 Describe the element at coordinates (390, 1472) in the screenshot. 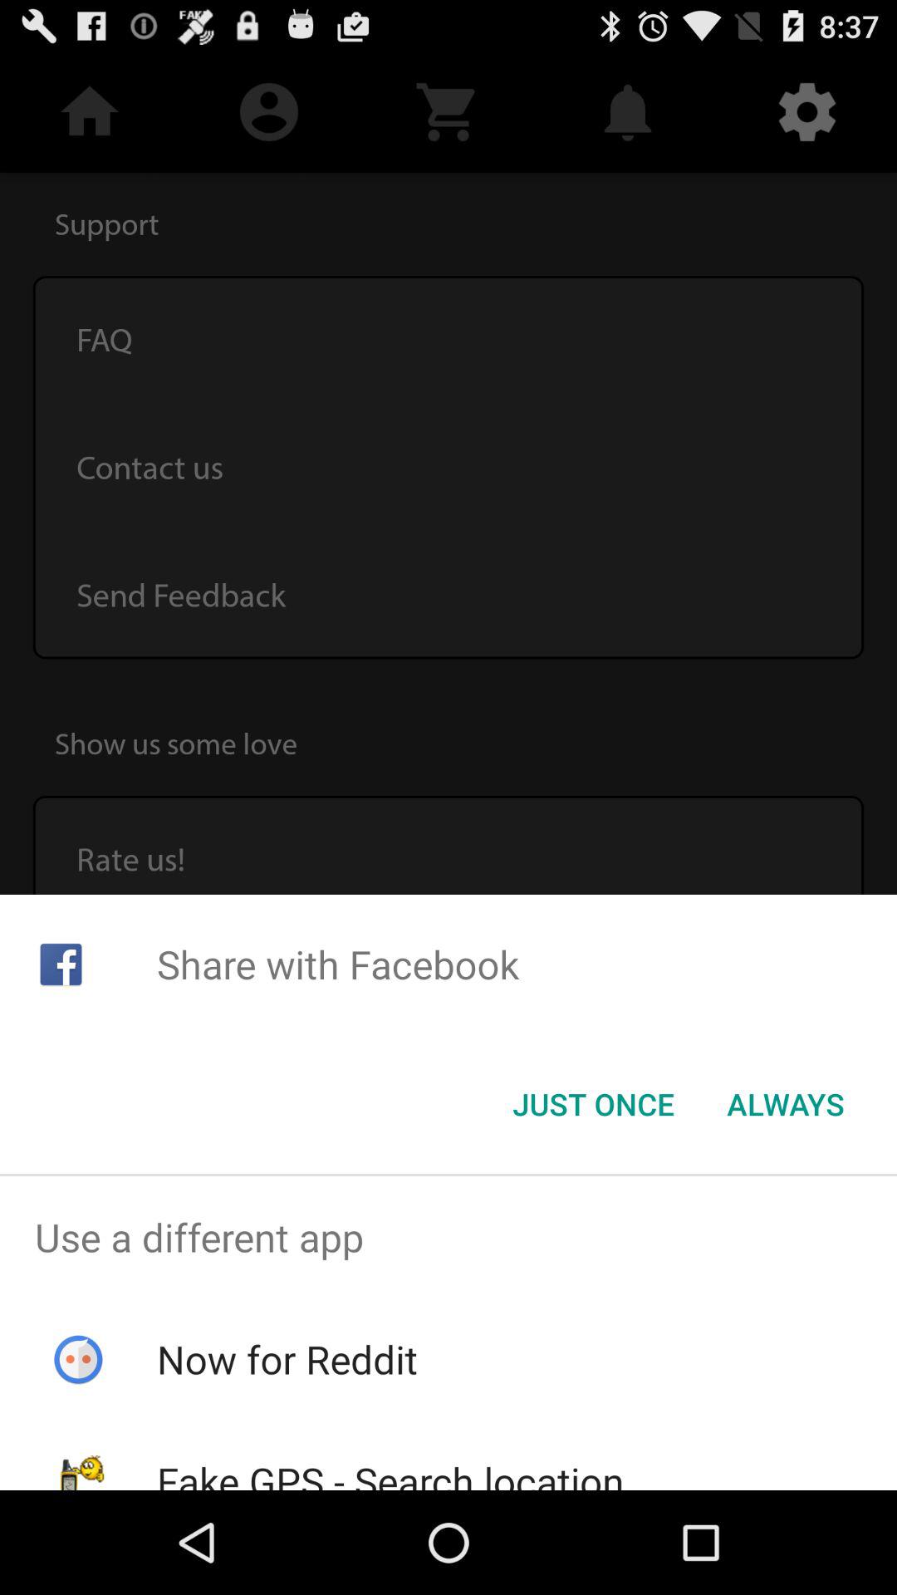

I see `tap fake gps search item` at that location.